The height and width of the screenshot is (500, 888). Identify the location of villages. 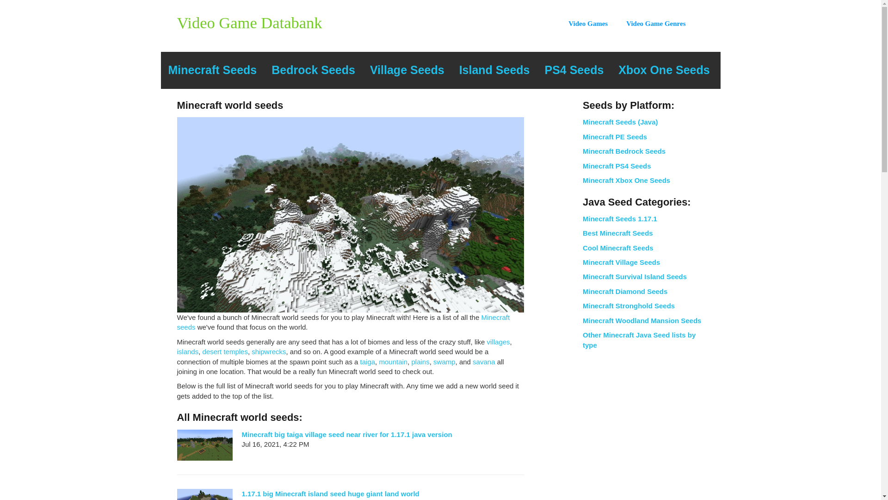
(498, 342).